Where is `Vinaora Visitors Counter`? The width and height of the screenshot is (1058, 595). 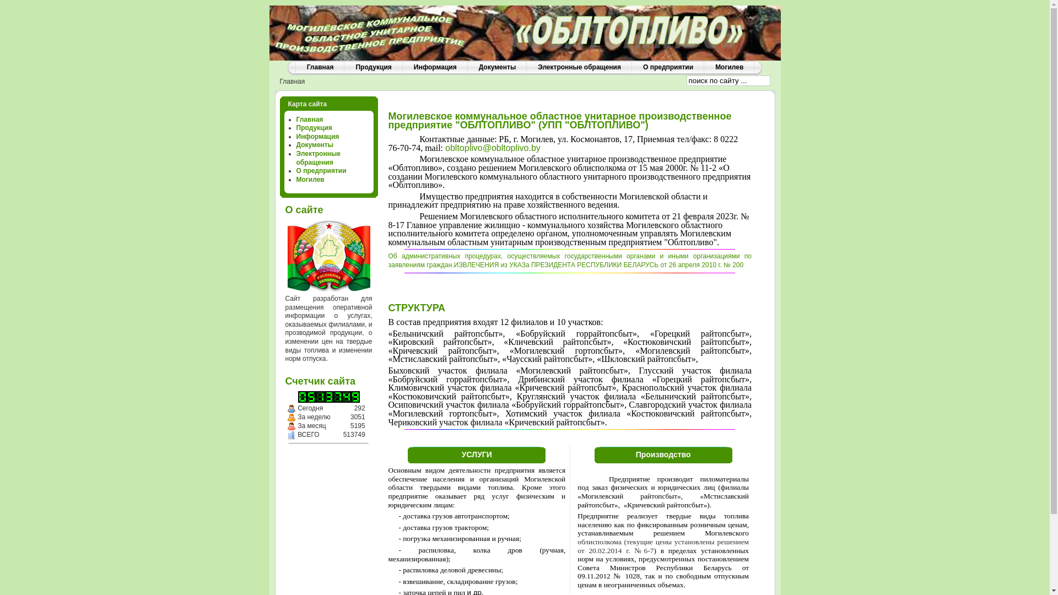 Vinaora Visitors Counter is located at coordinates (337, 397).